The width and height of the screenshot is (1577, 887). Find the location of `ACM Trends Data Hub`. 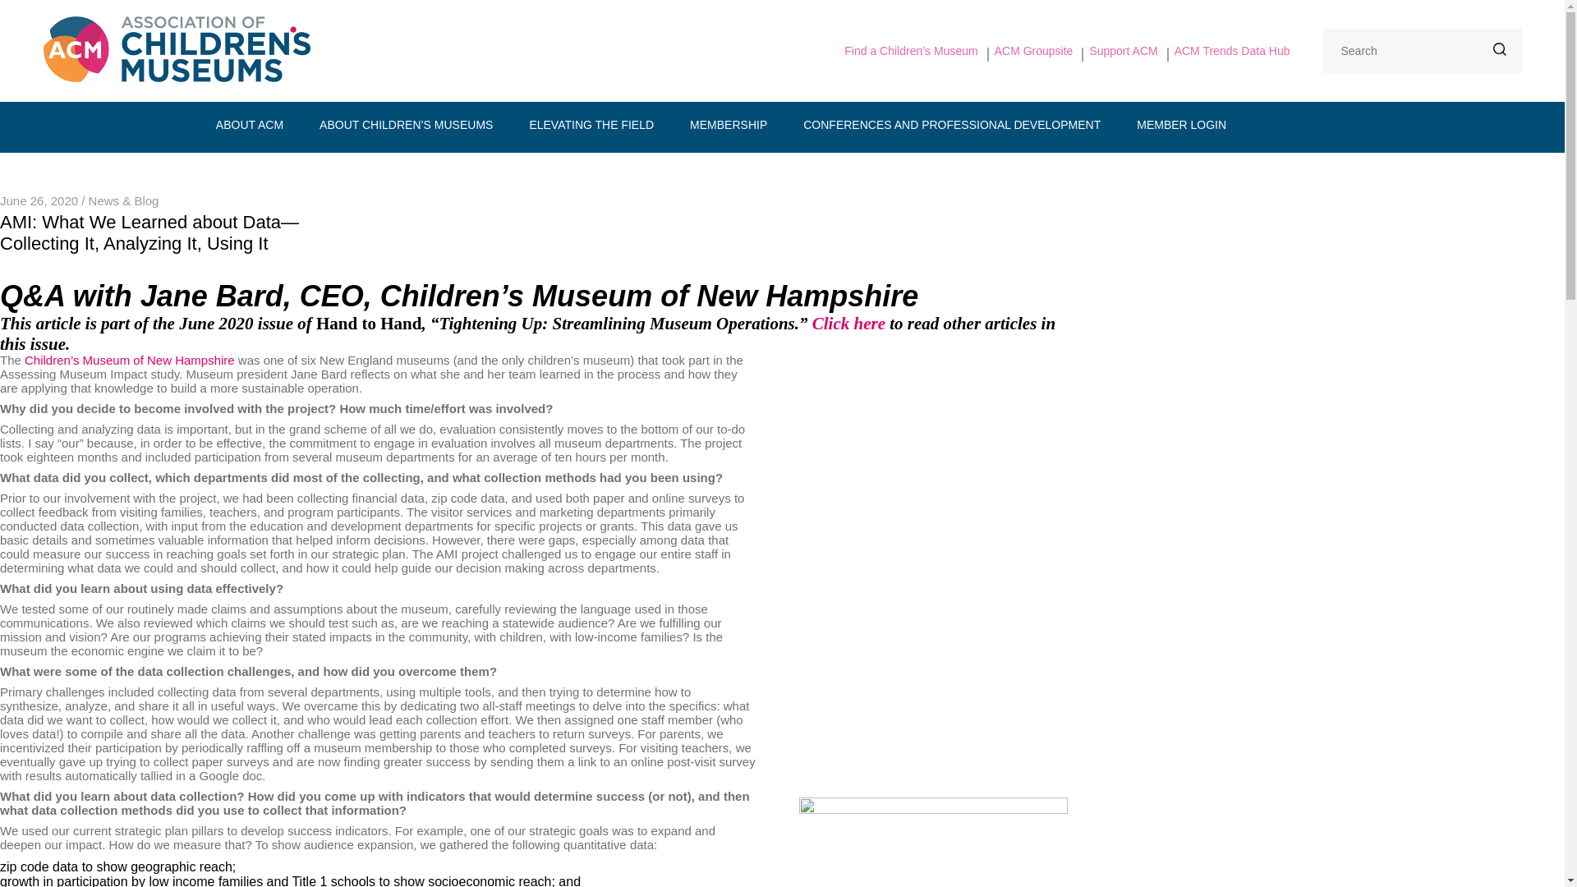

ACM Trends Data Hub is located at coordinates (1232, 51).